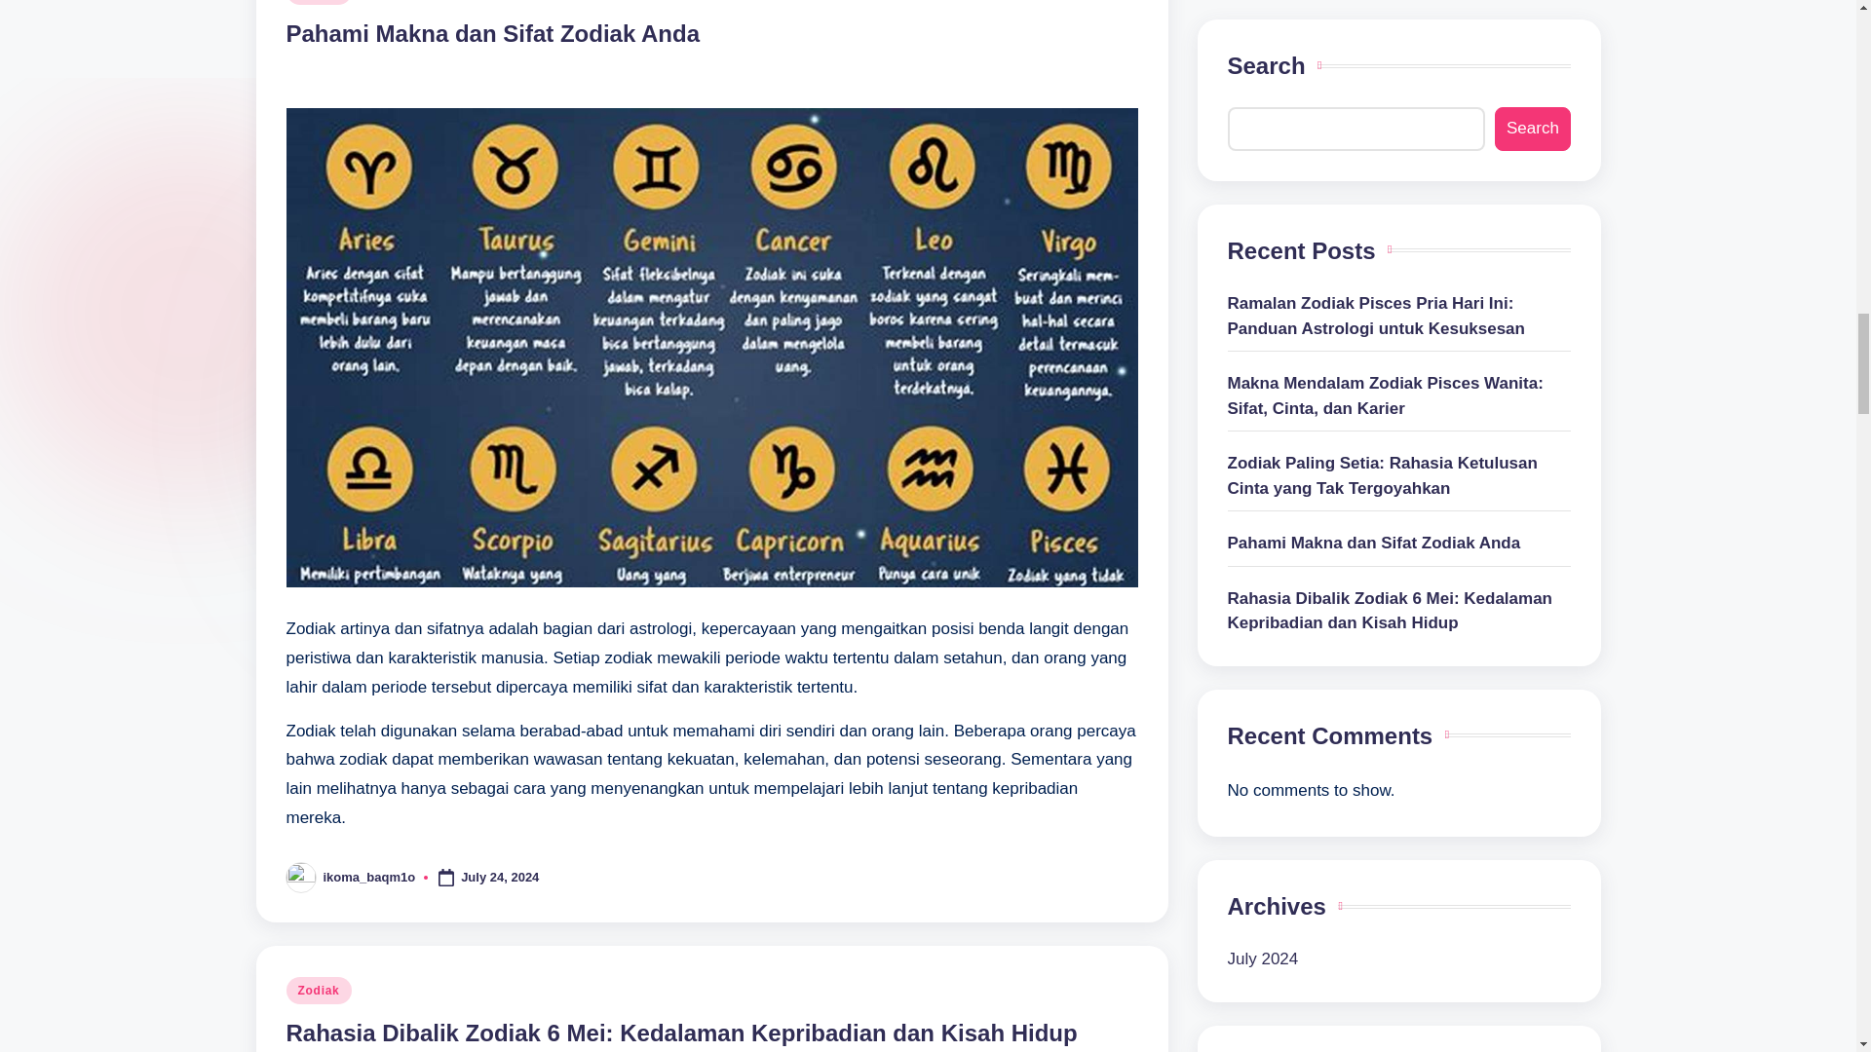 Image resolution: width=1871 pixels, height=1052 pixels. What do you see at coordinates (493, 33) in the screenshot?
I see `Pahami Makna dan Sifat Zodiak Anda` at bounding box center [493, 33].